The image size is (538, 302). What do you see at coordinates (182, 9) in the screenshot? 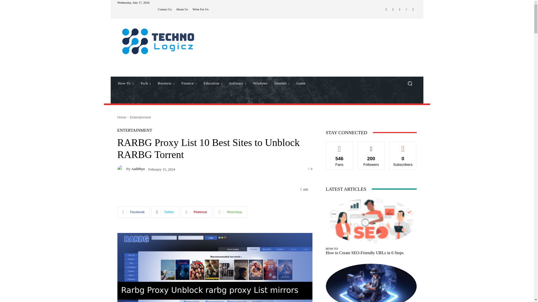
I see `About Us` at bounding box center [182, 9].